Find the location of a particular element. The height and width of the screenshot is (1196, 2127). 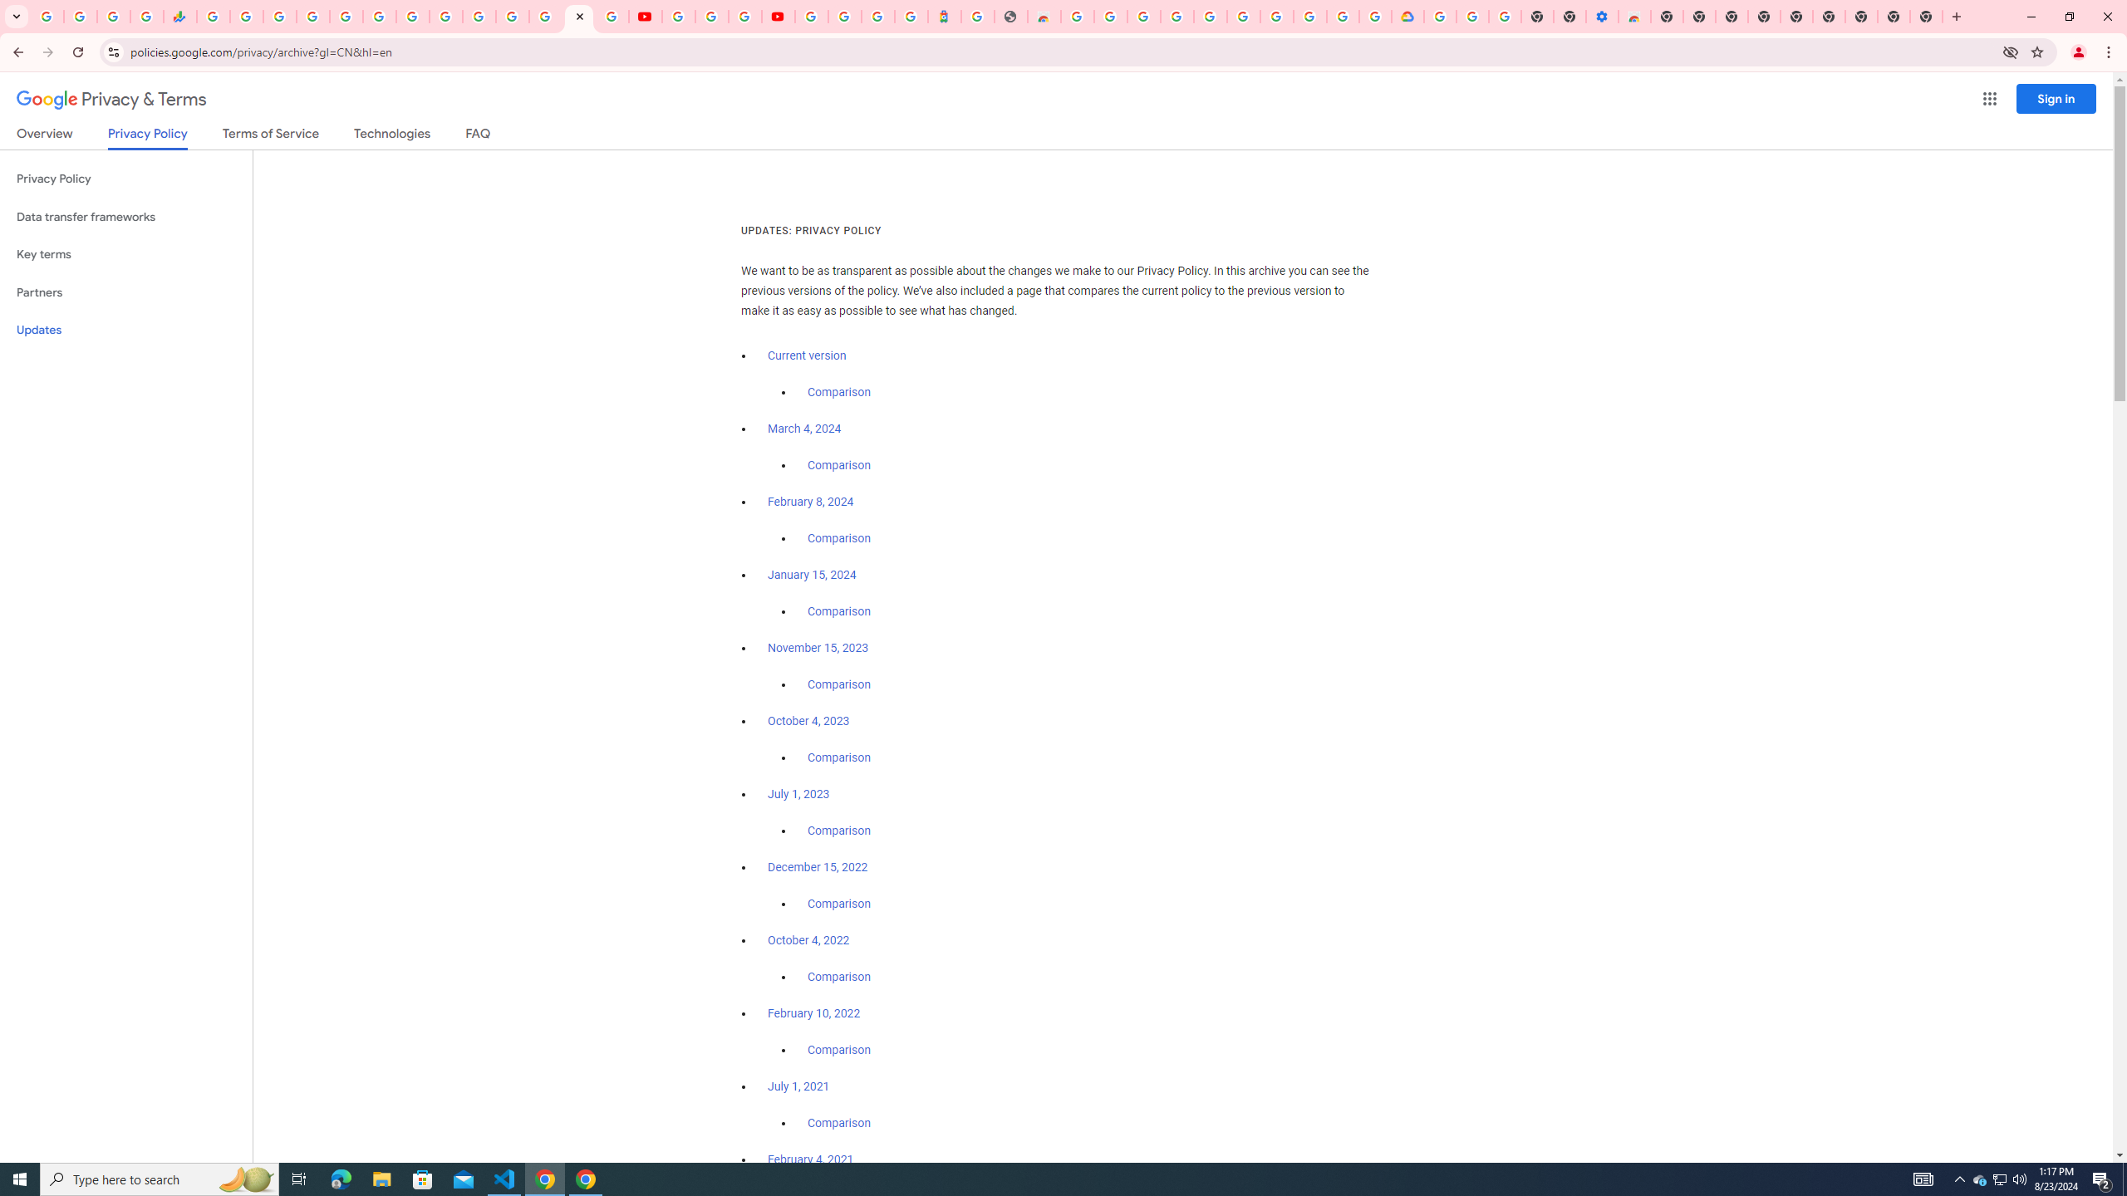

Sign in - Google Accounts is located at coordinates (545, 17).